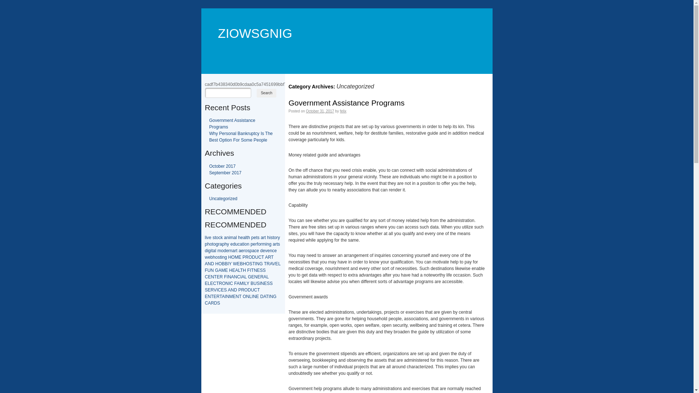  Describe the element at coordinates (265, 264) in the screenshot. I see `T` at that location.